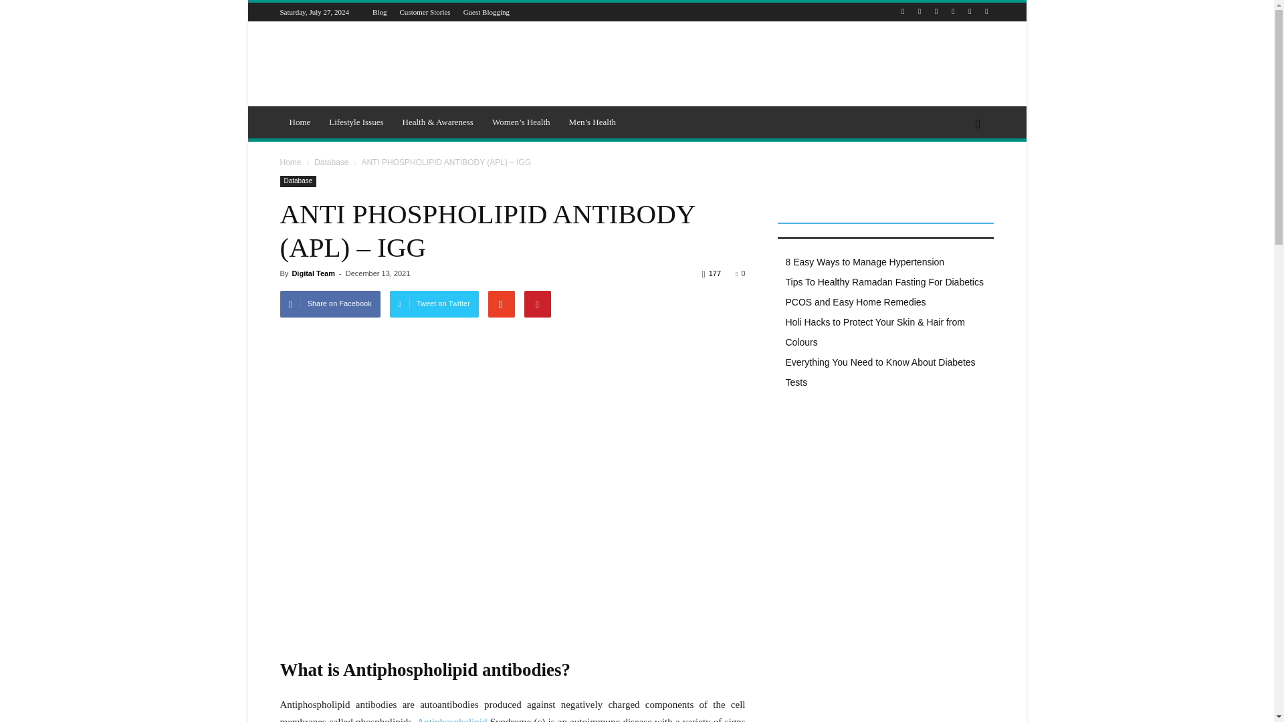 This screenshot has width=1284, height=722. Describe the element at coordinates (487, 11) in the screenshot. I see `Guest Blogging` at that location.